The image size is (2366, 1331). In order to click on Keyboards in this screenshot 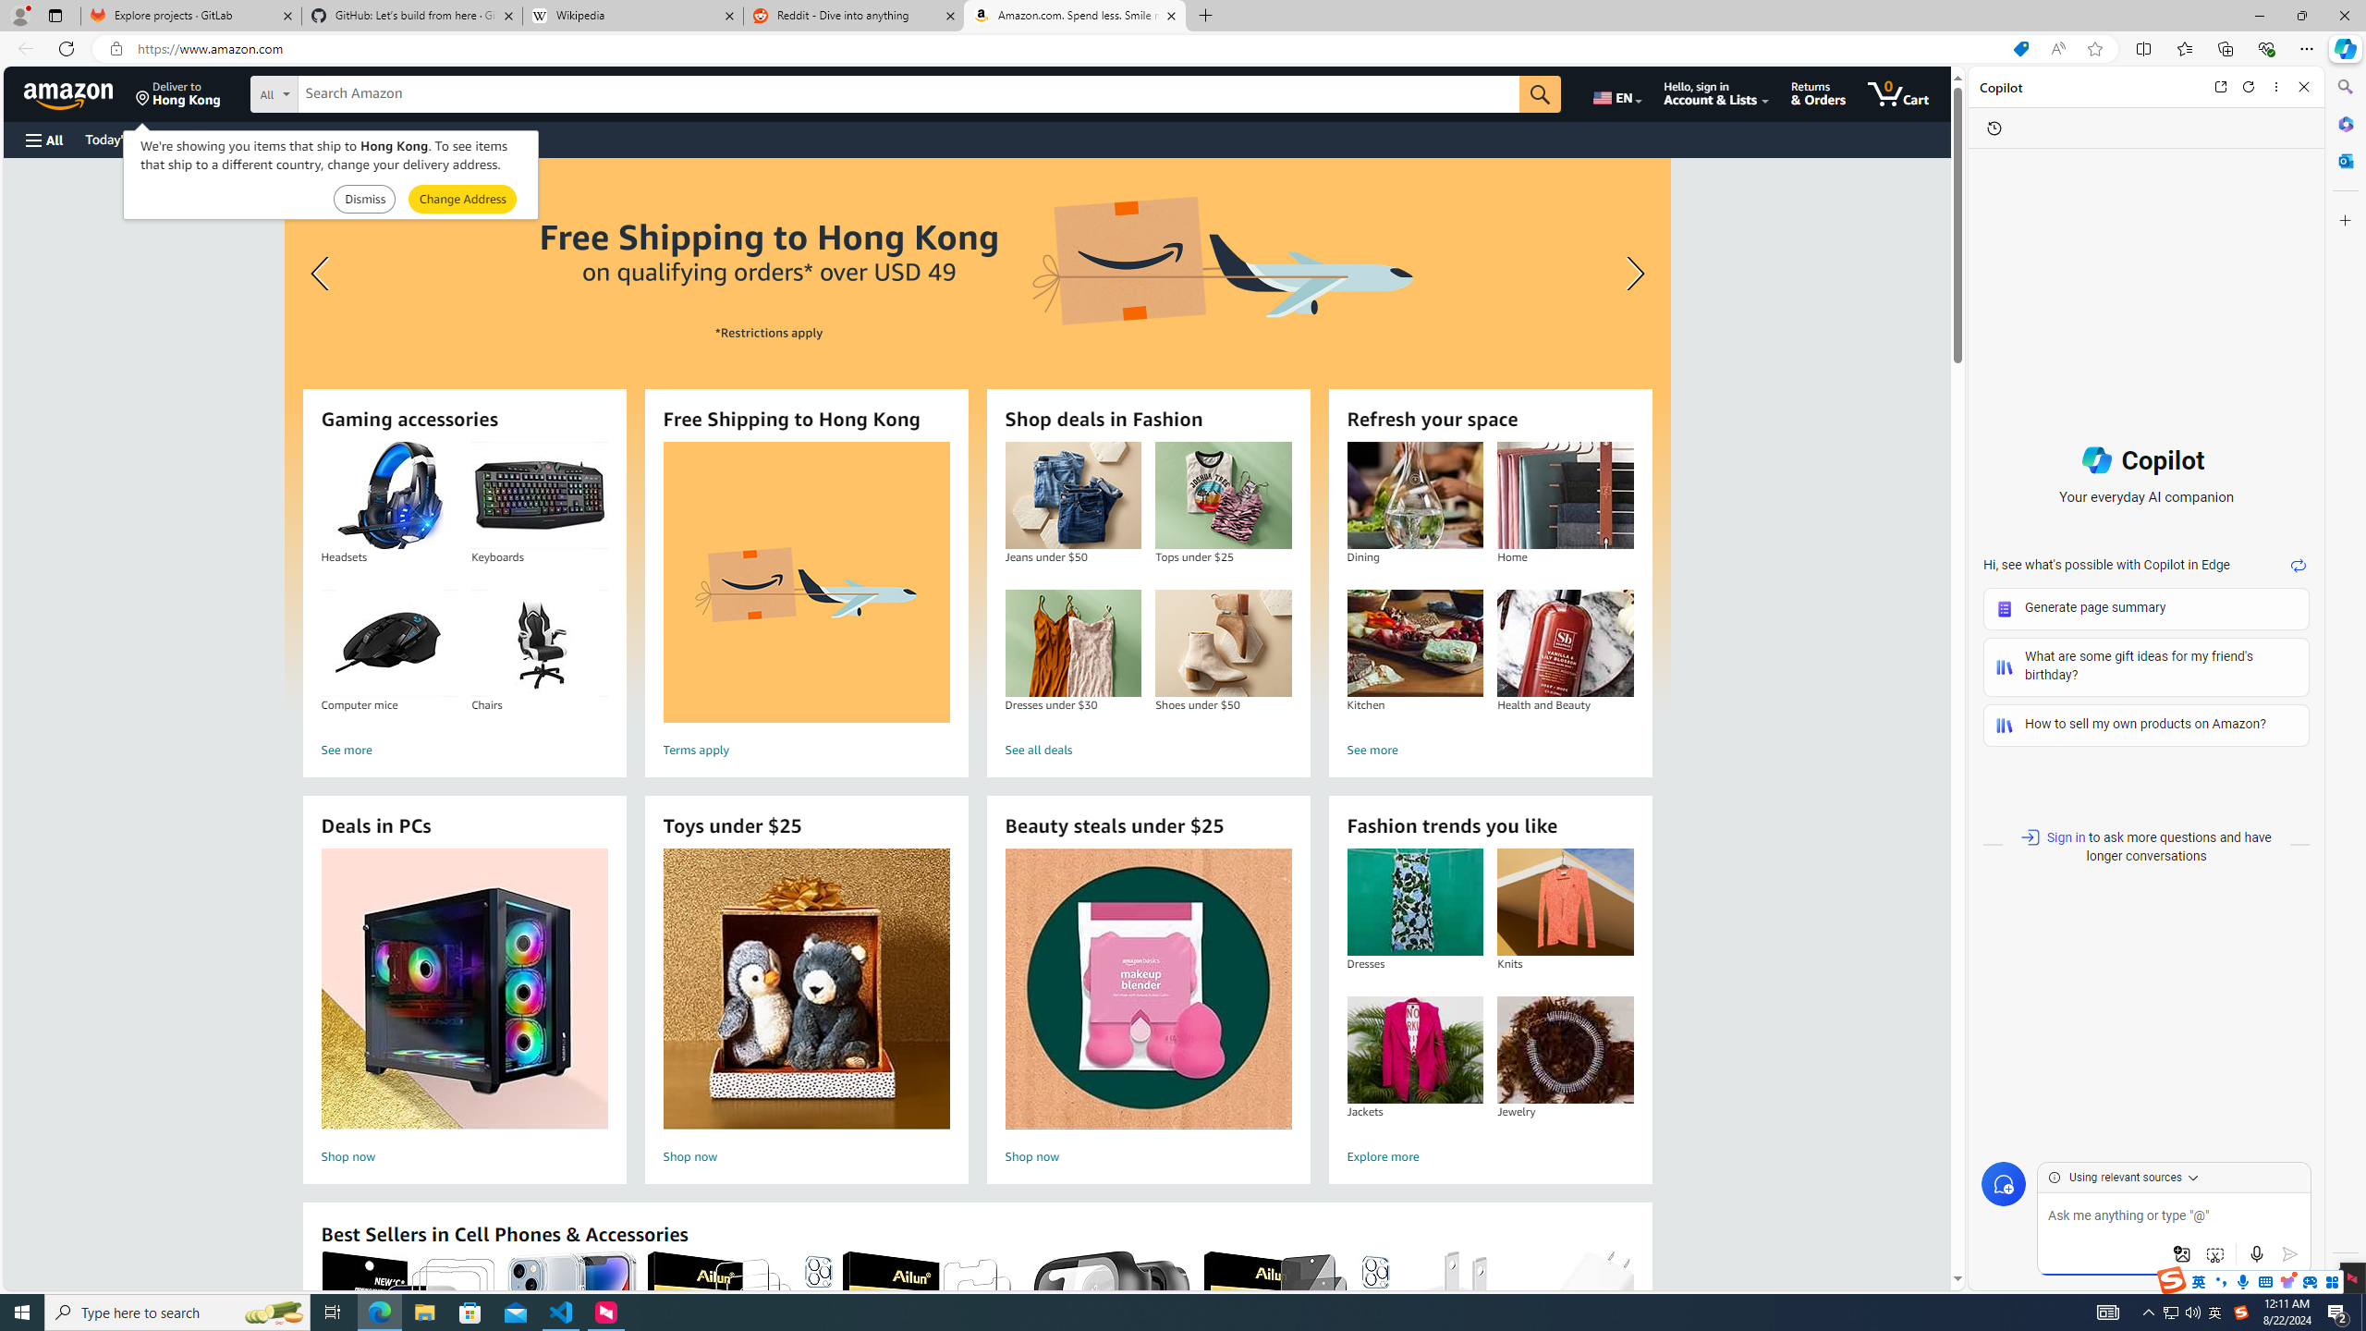, I will do `click(539, 495)`.